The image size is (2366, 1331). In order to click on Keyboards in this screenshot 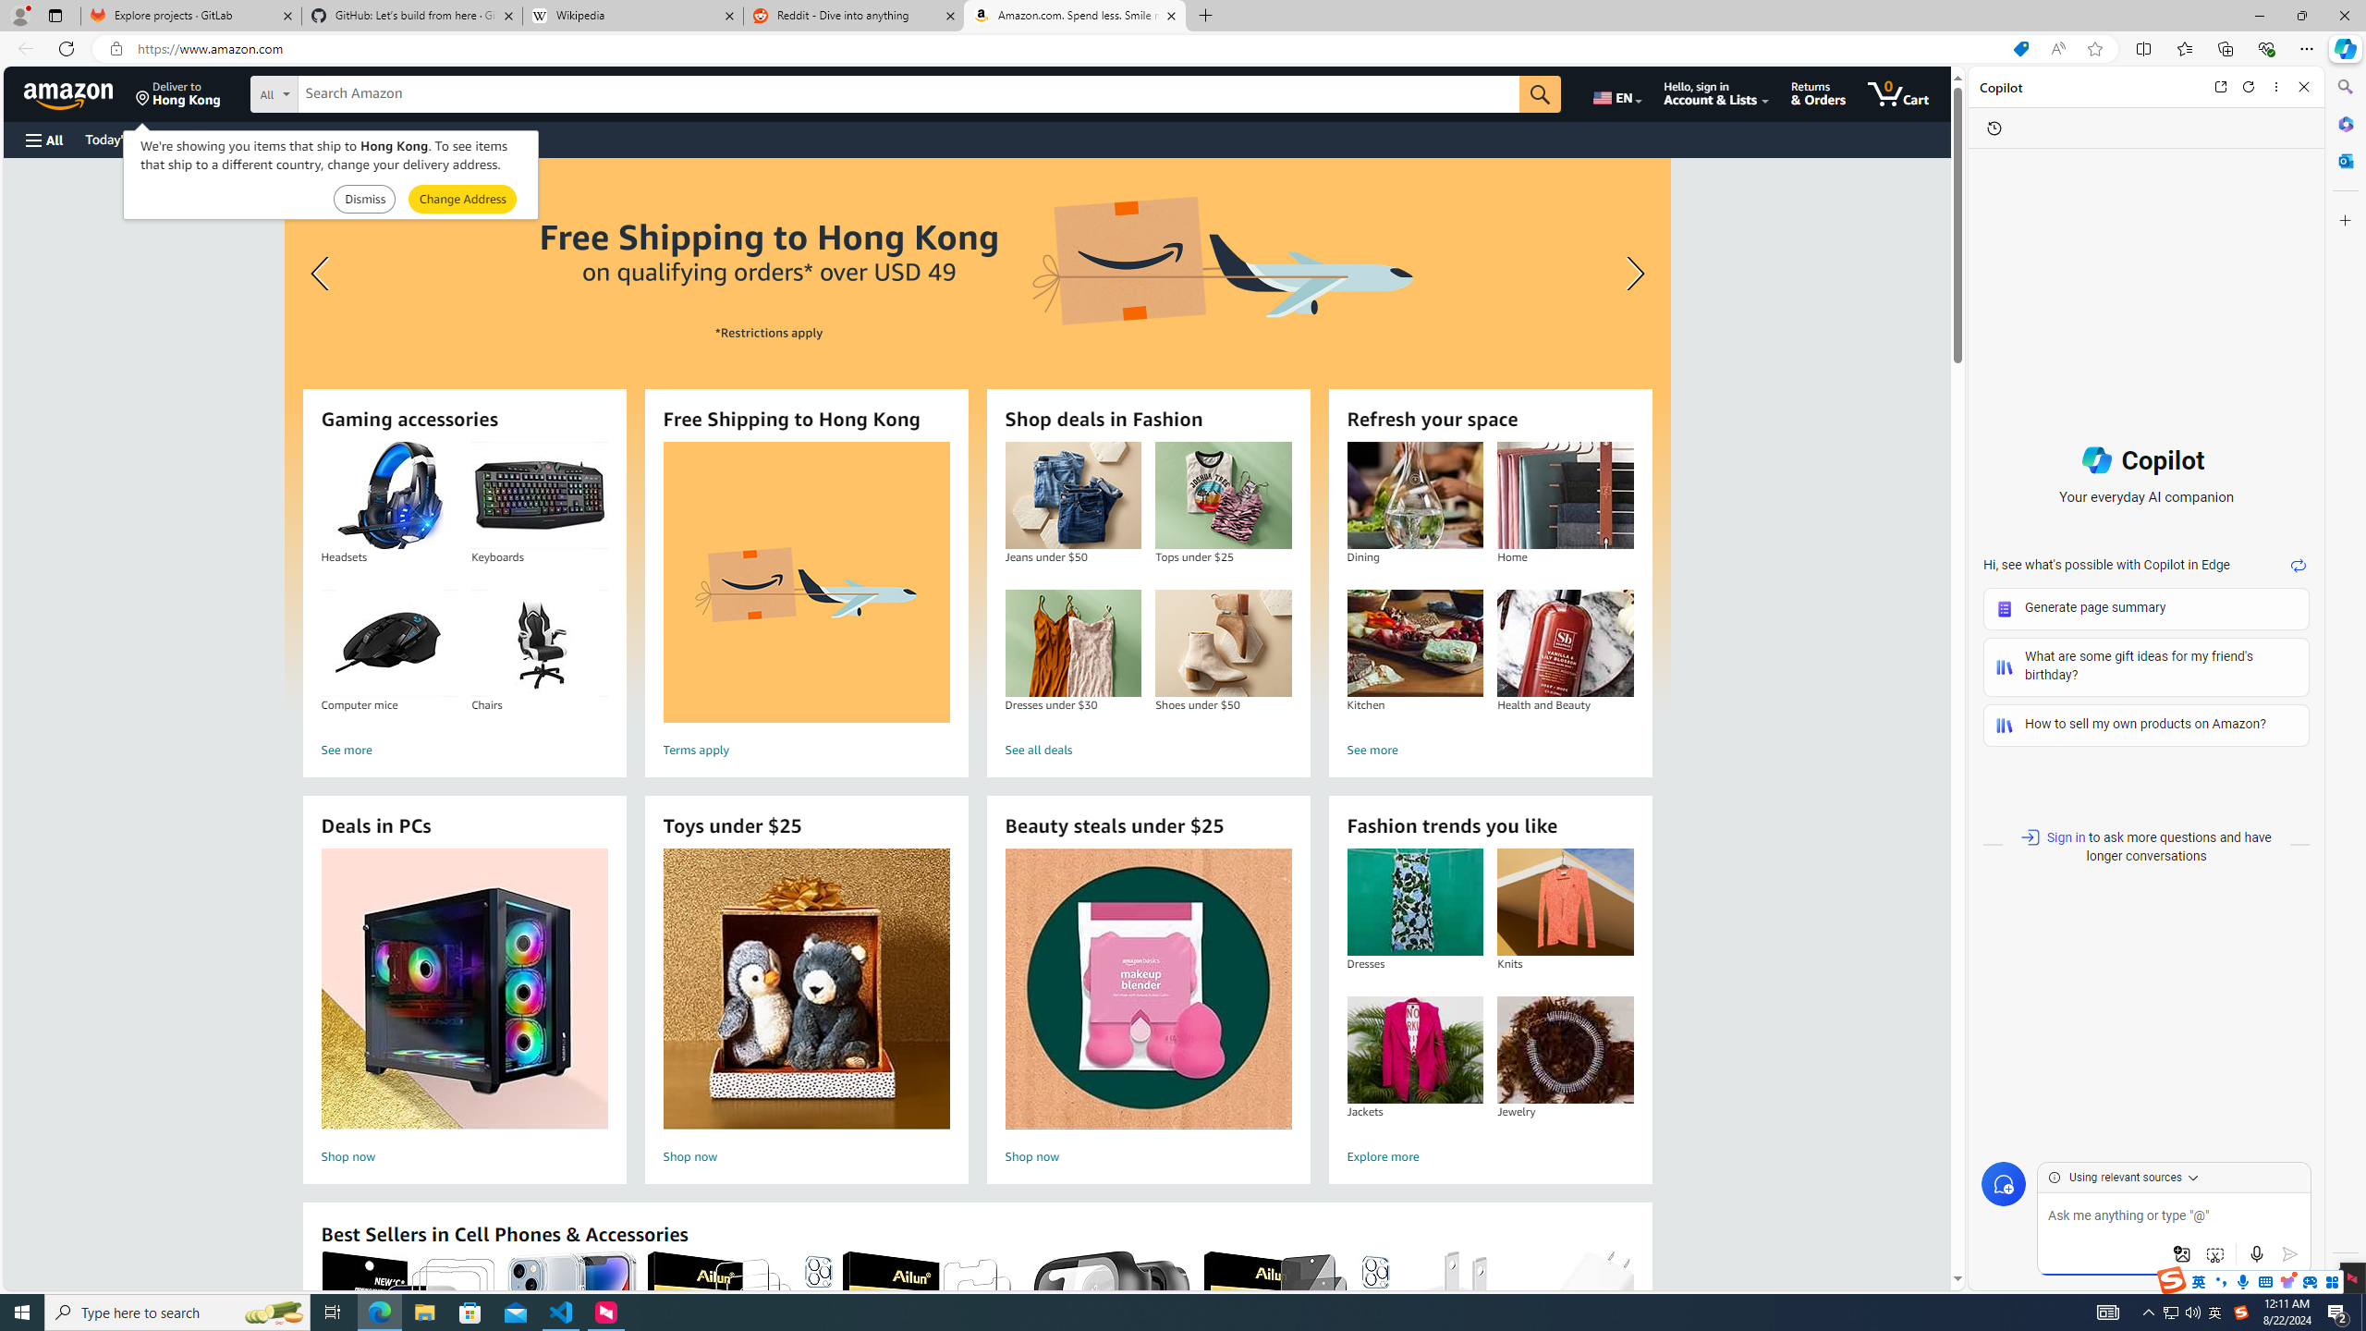, I will do `click(539, 495)`.